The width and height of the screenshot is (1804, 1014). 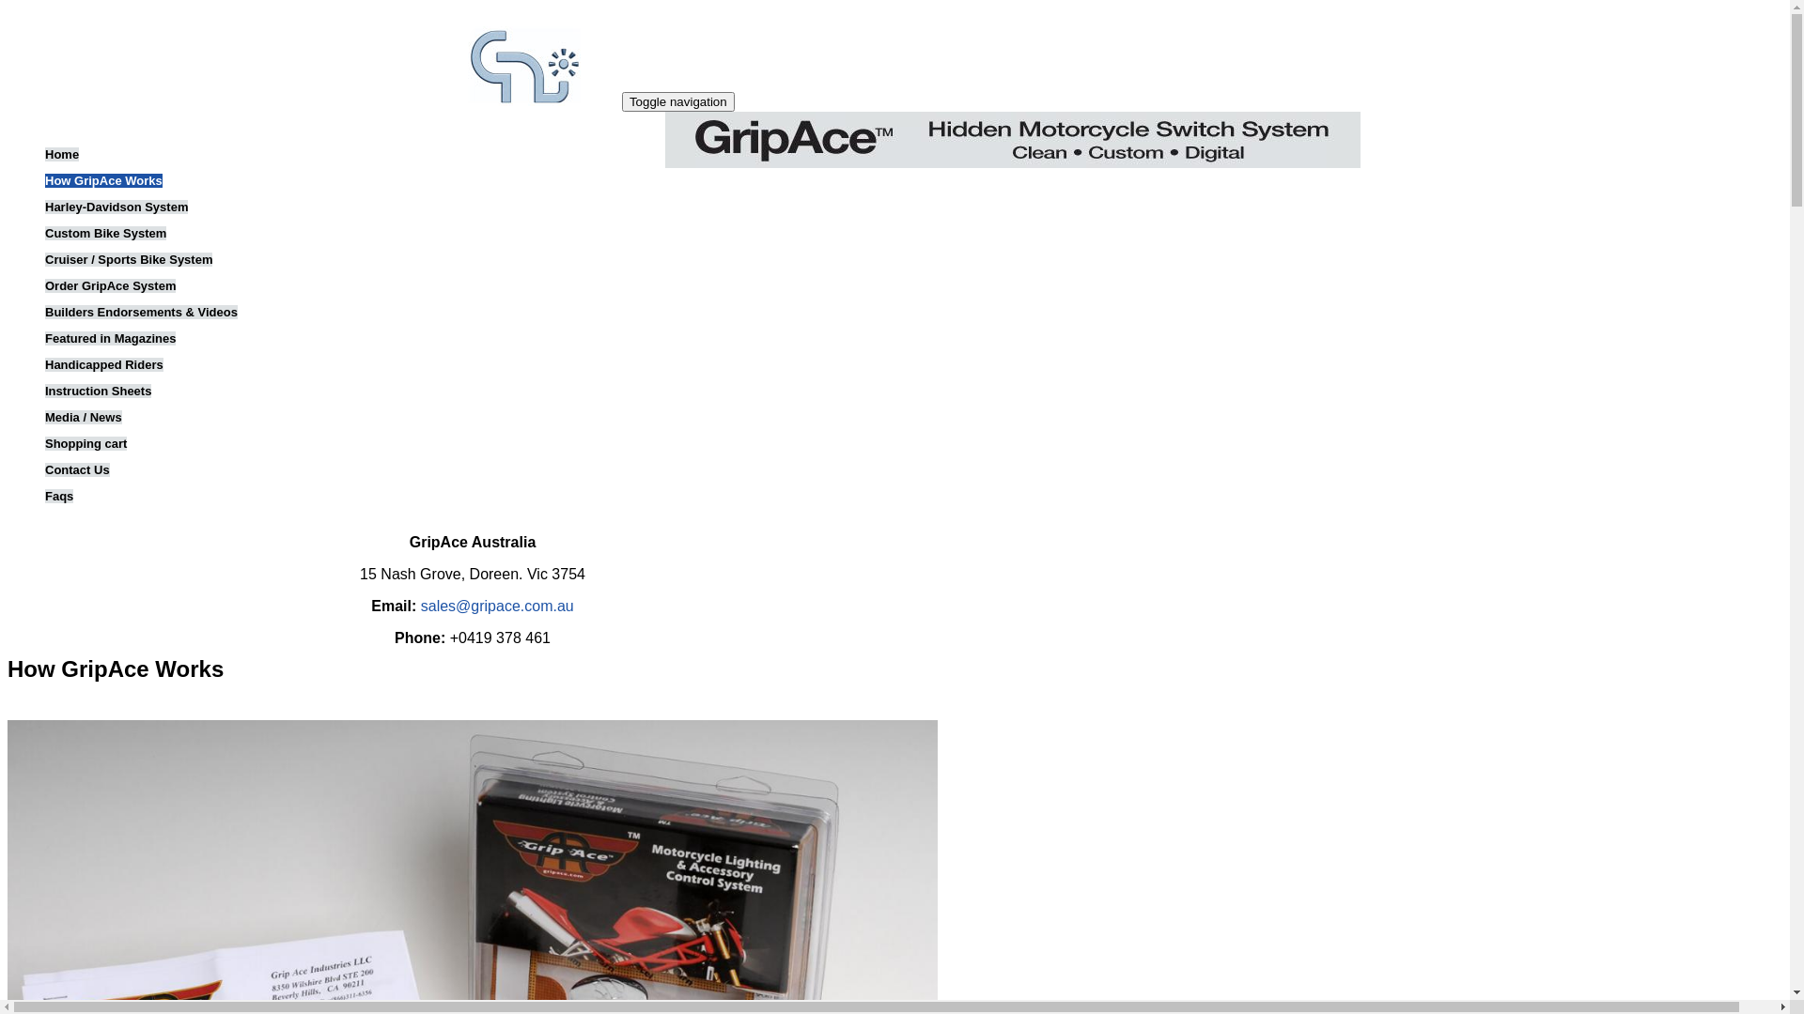 I want to click on Builders Endorsements & Videos, so click(x=141, y=312).